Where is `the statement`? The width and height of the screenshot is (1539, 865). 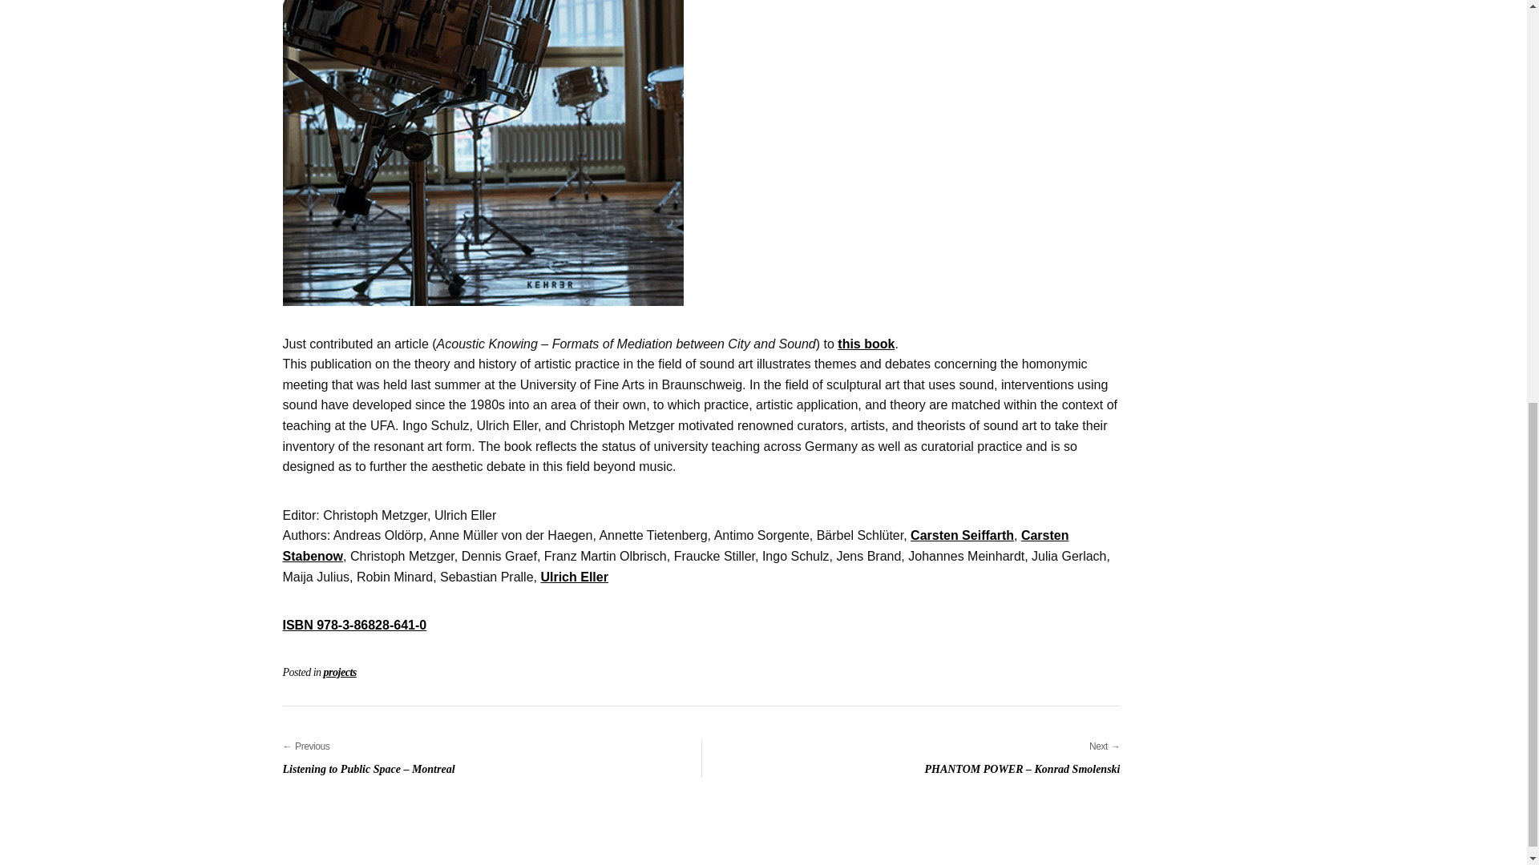
the statement is located at coordinates (866, 344).